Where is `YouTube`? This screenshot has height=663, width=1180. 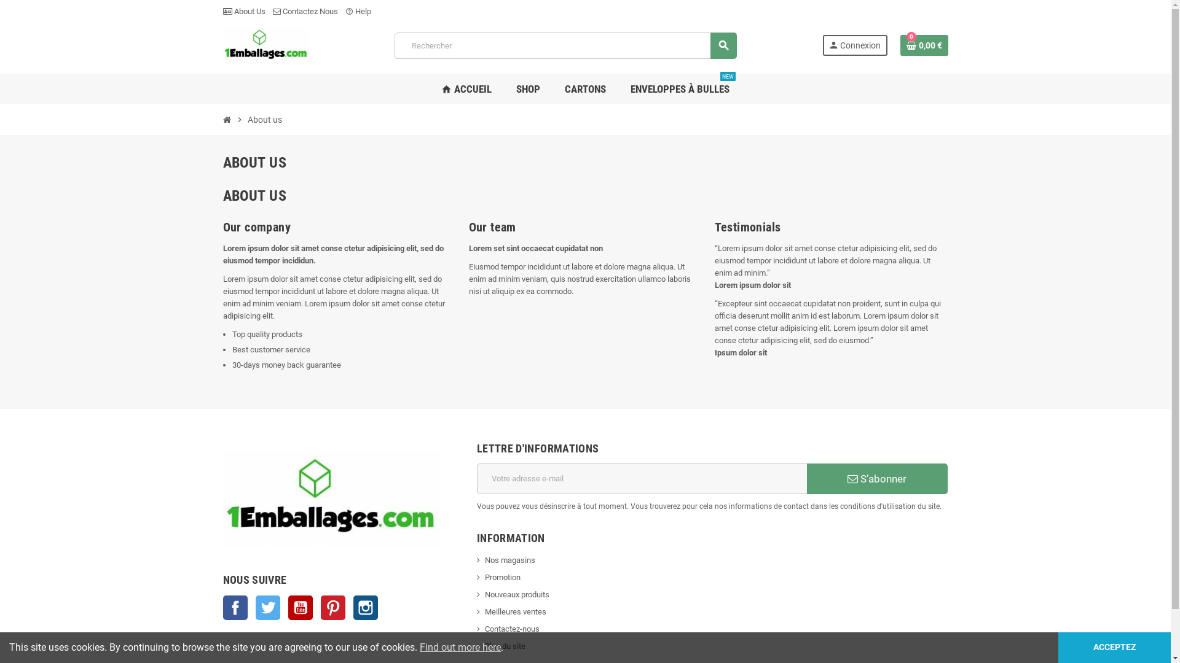
YouTube is located at coordinates (300, 608).